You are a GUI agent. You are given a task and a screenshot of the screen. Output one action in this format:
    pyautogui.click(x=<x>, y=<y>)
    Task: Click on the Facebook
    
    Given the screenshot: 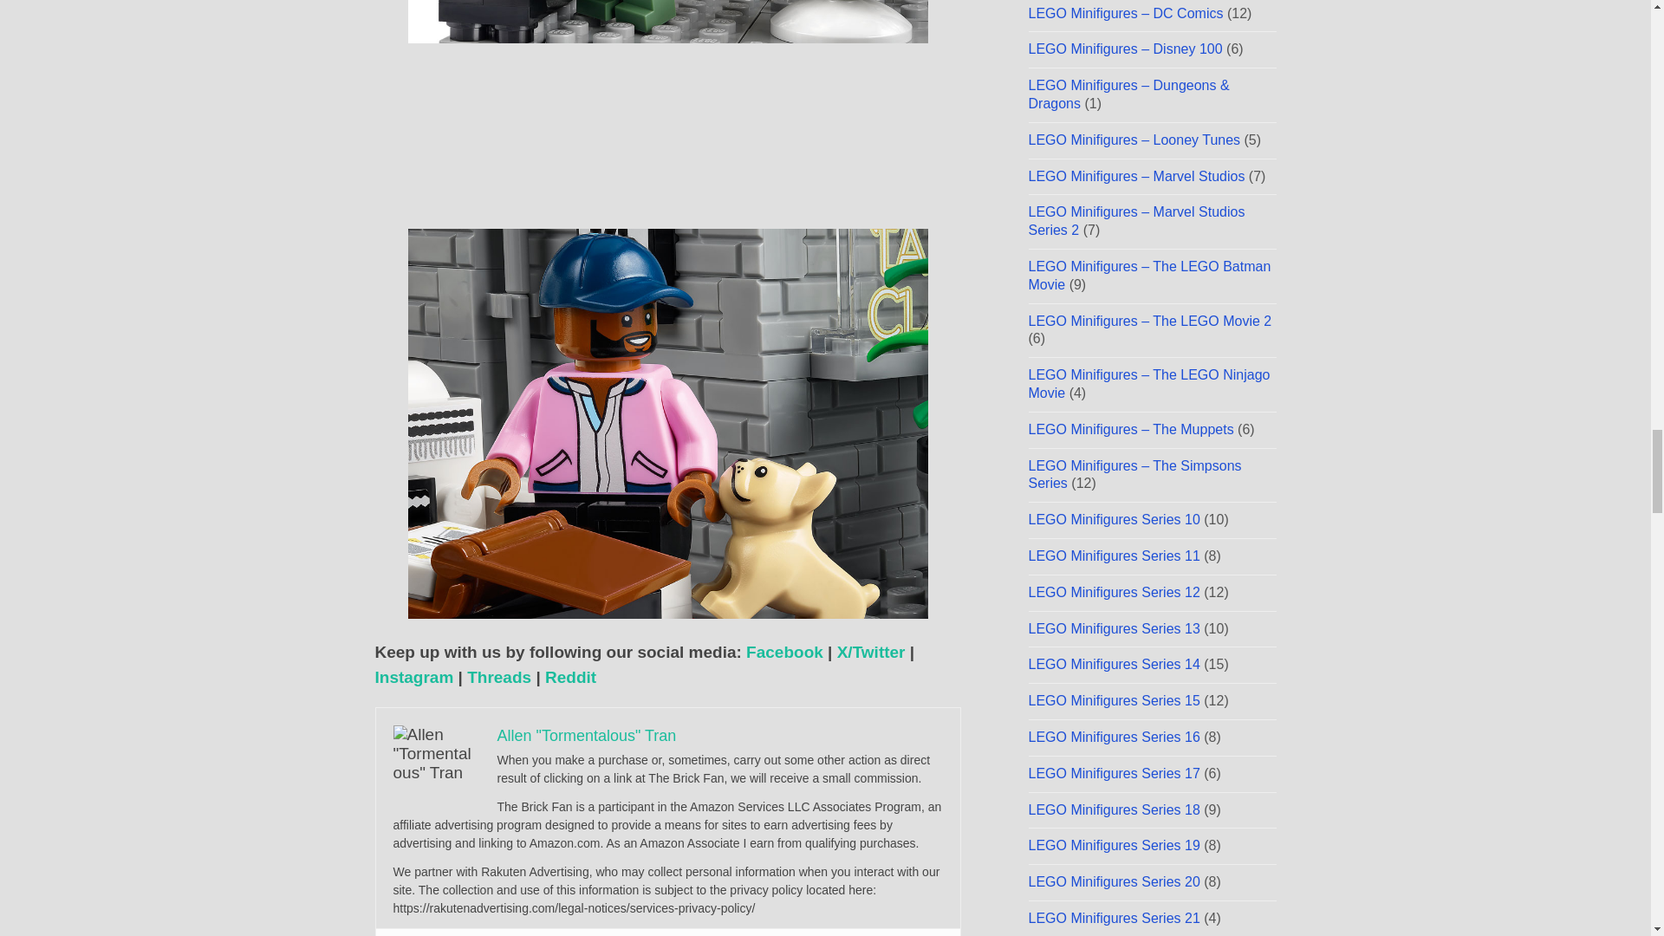 What is the action you would take?
    pyautogui.click(x=784, y=652)
    